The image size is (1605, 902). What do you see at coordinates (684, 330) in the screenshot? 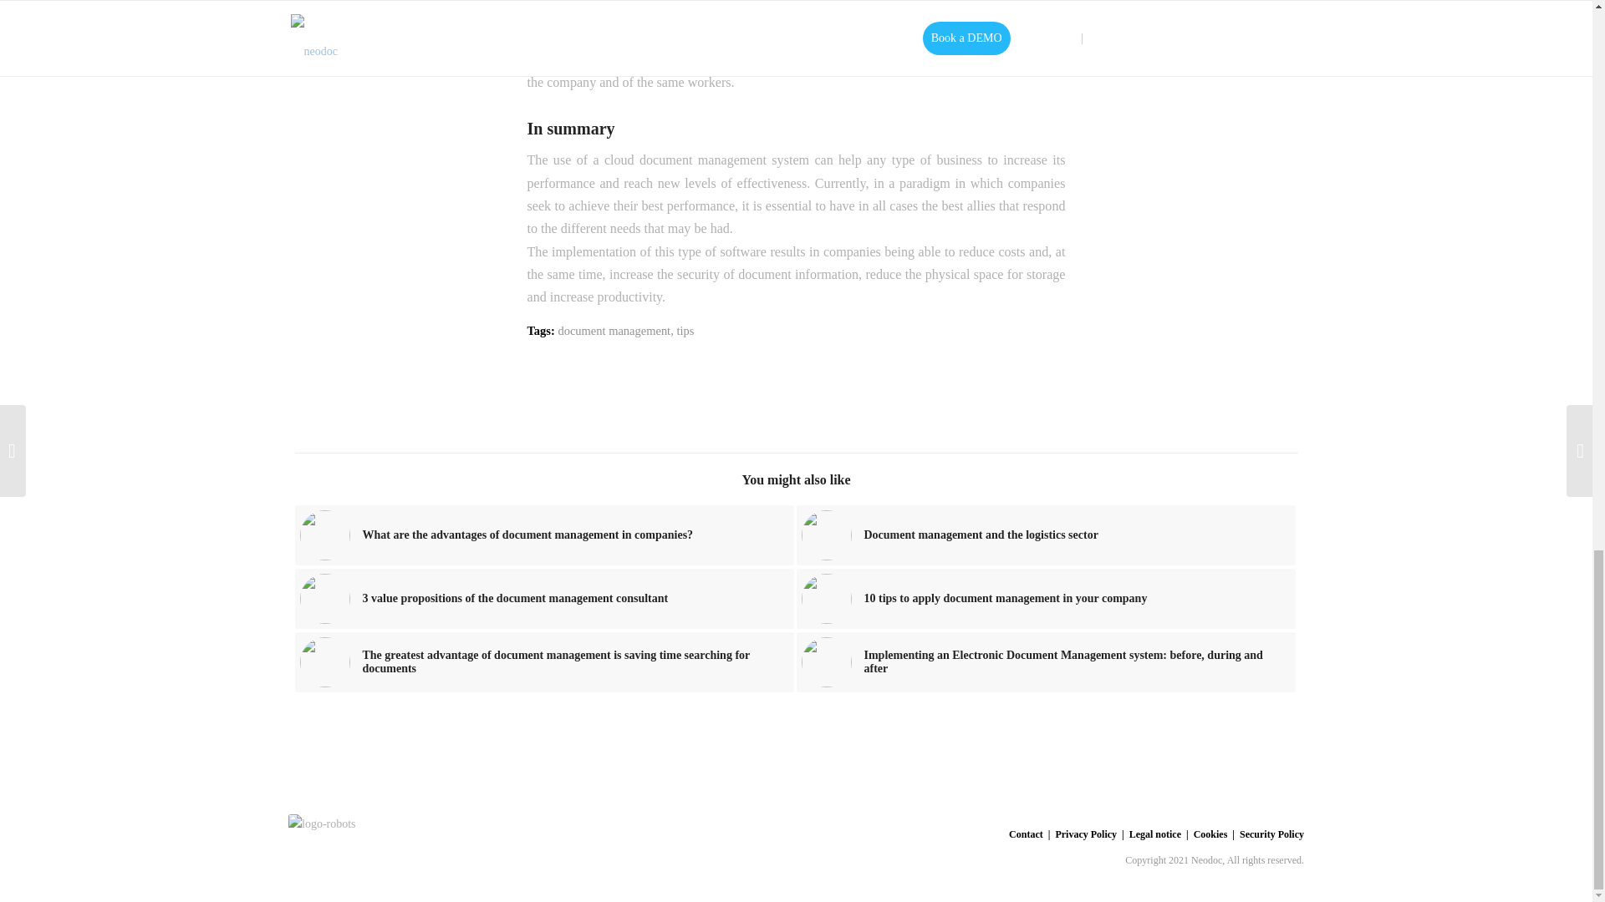
I see `tips` at bounding box center [684, 330].